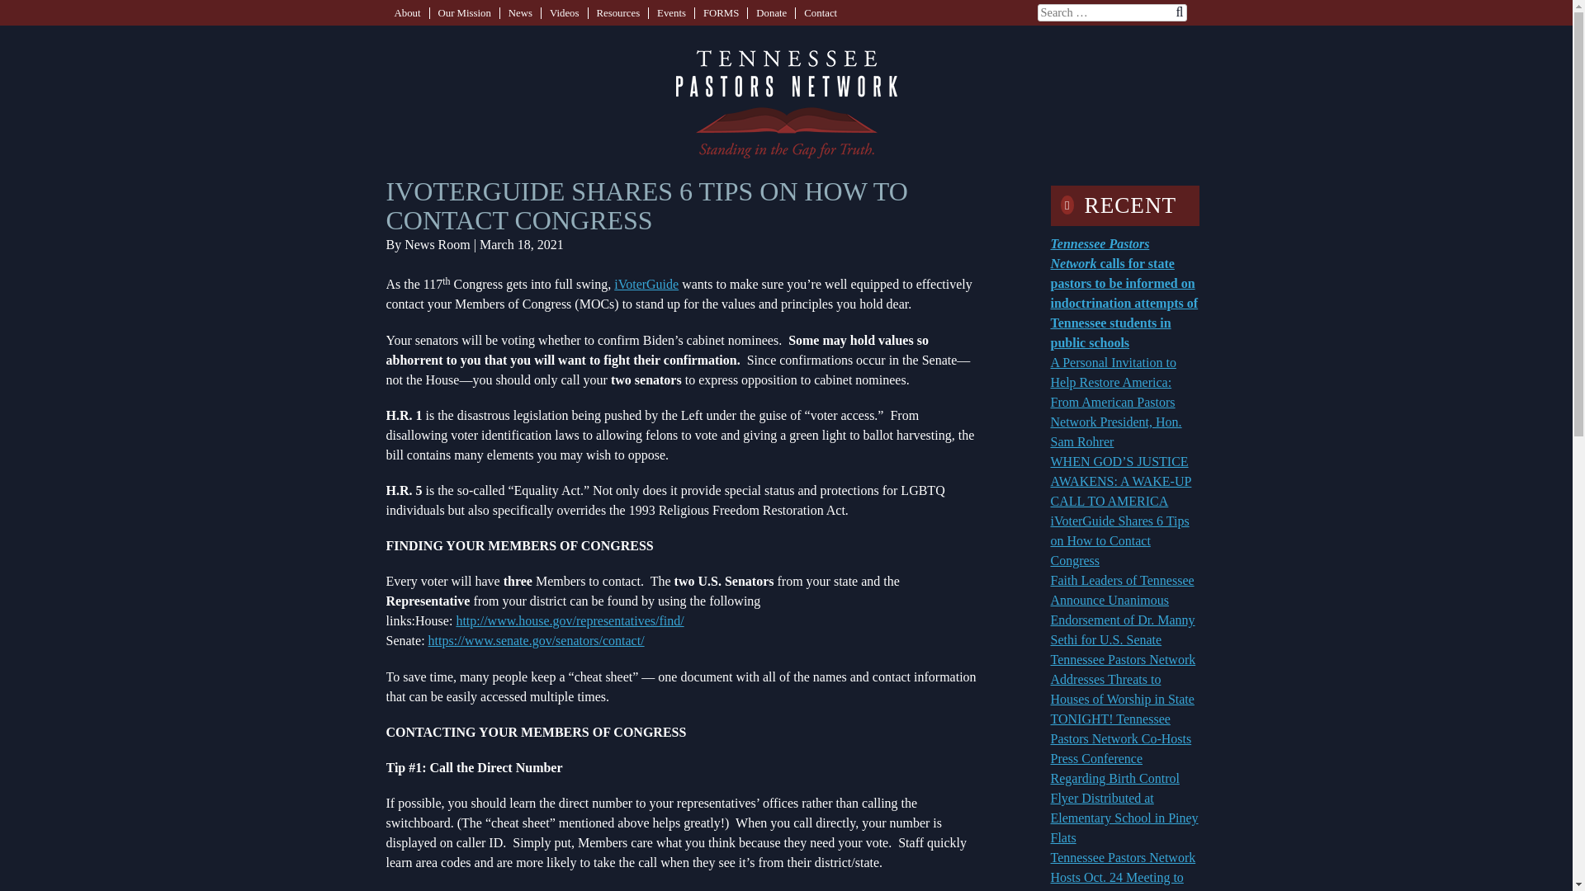  What do you see at coordinates (408, 12) in the screenshot?
I see `About` at bounding box center [408, 12].